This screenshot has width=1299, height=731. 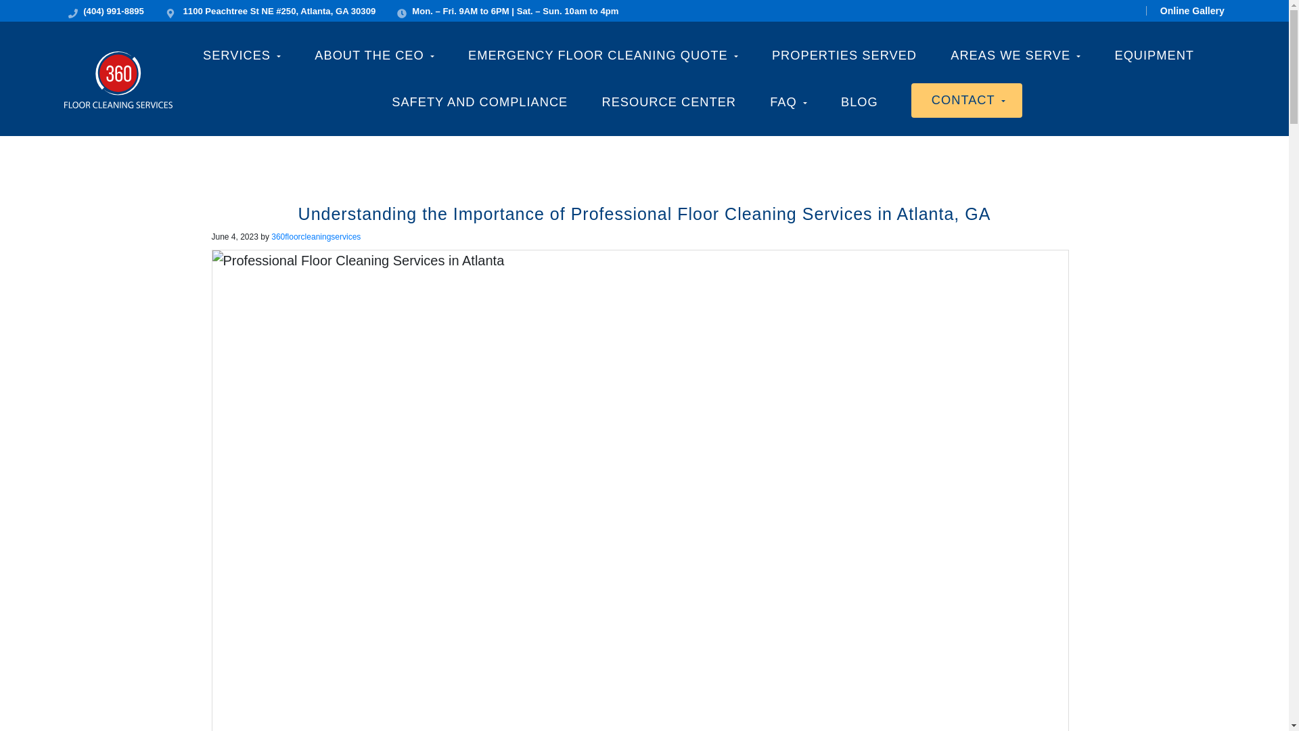 What do you see at coordinates (373, 55) in the screenshot?
I see `ABOUT THE CEO` at bounding box center [373, 55].